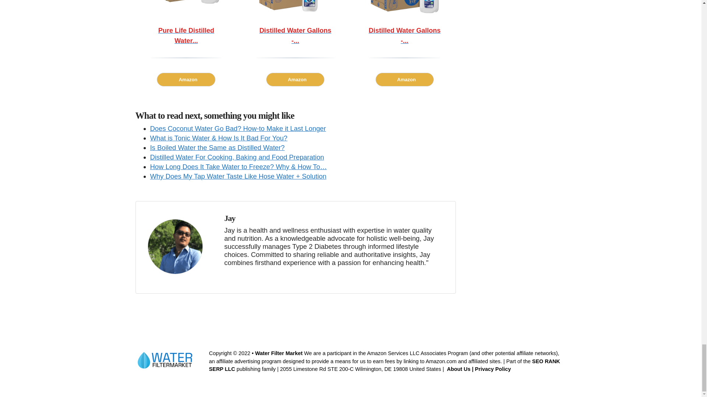 This screenshot has width=707, height=397. What do you see at coordinates (295, 79) in the screenshot?
I see ` Amazon` at bounding box center [295, 79].